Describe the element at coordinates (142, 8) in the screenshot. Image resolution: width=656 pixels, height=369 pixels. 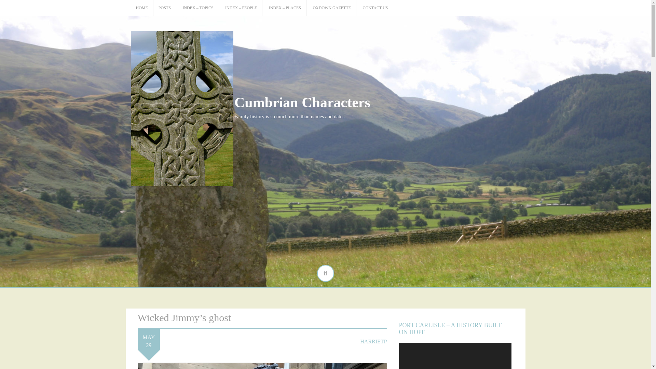
I see `HOME` at that location.